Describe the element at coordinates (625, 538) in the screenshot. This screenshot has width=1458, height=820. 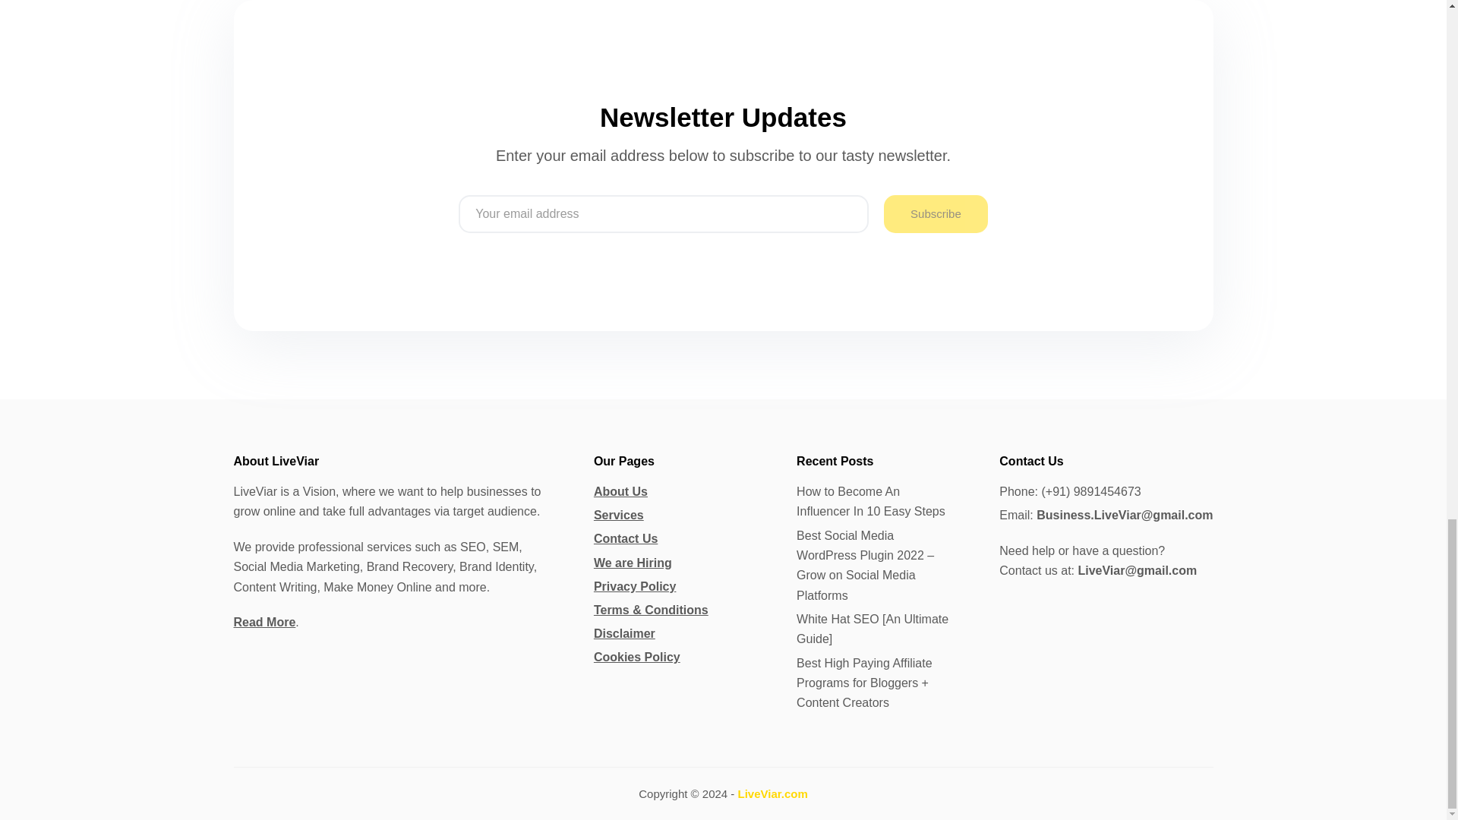
I see `Contact Us` at that location.